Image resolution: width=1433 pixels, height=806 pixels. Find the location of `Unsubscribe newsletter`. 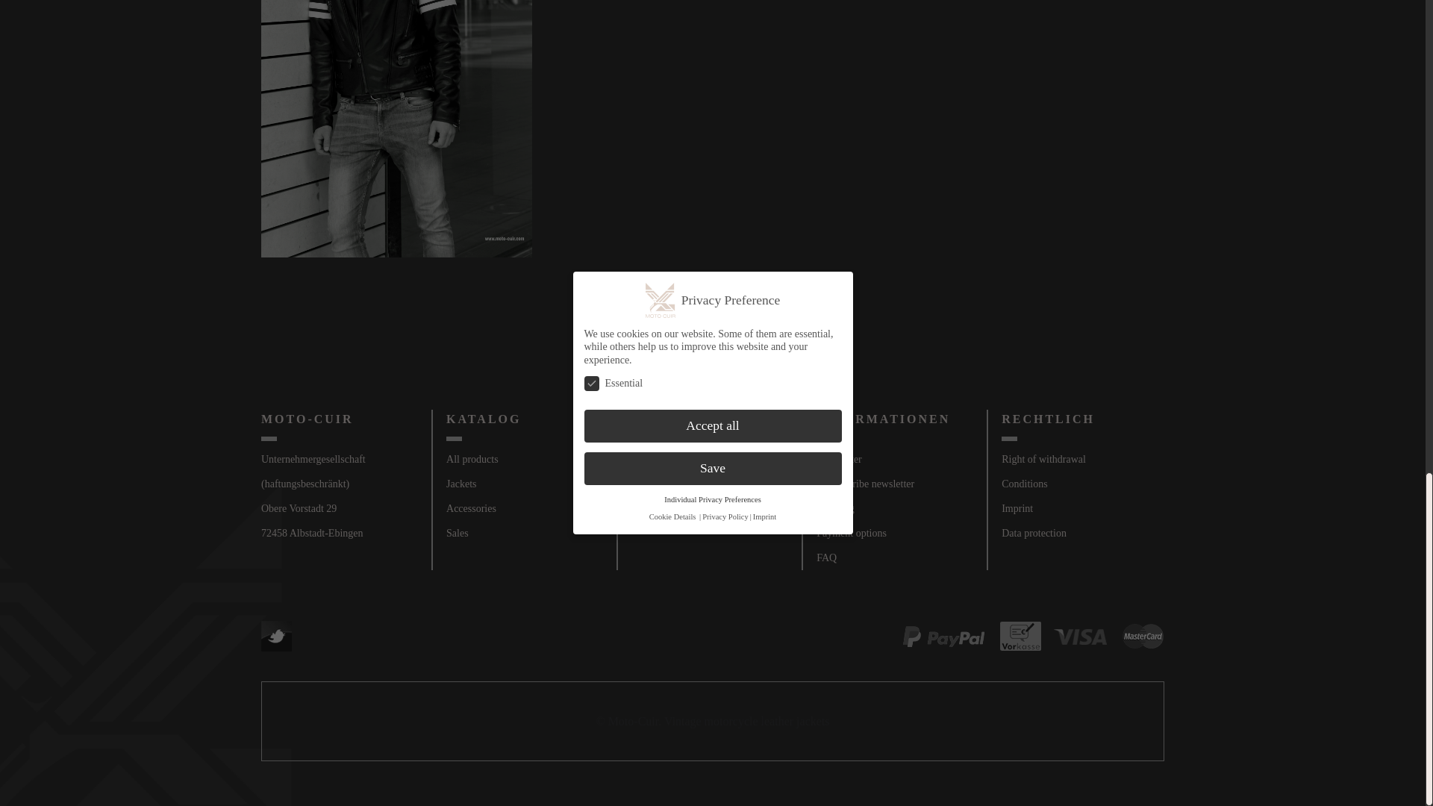

Unsubscribe newsletter is located at coordinates (865, 484).